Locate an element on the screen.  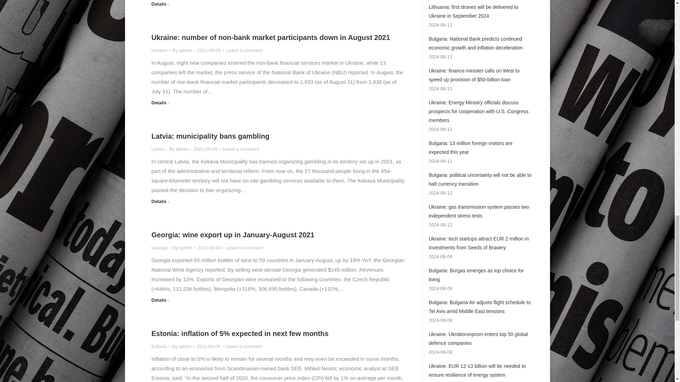
6:52 AM is located at coordinates (210, 50).